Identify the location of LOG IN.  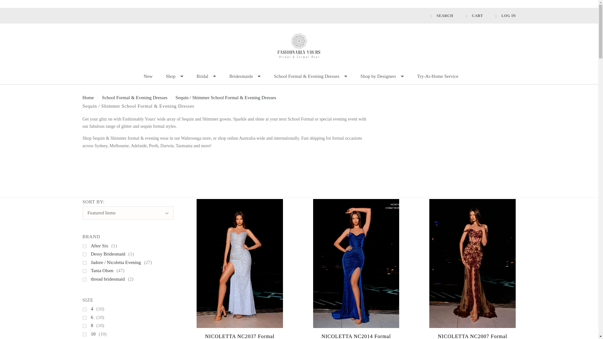
(502, 16).